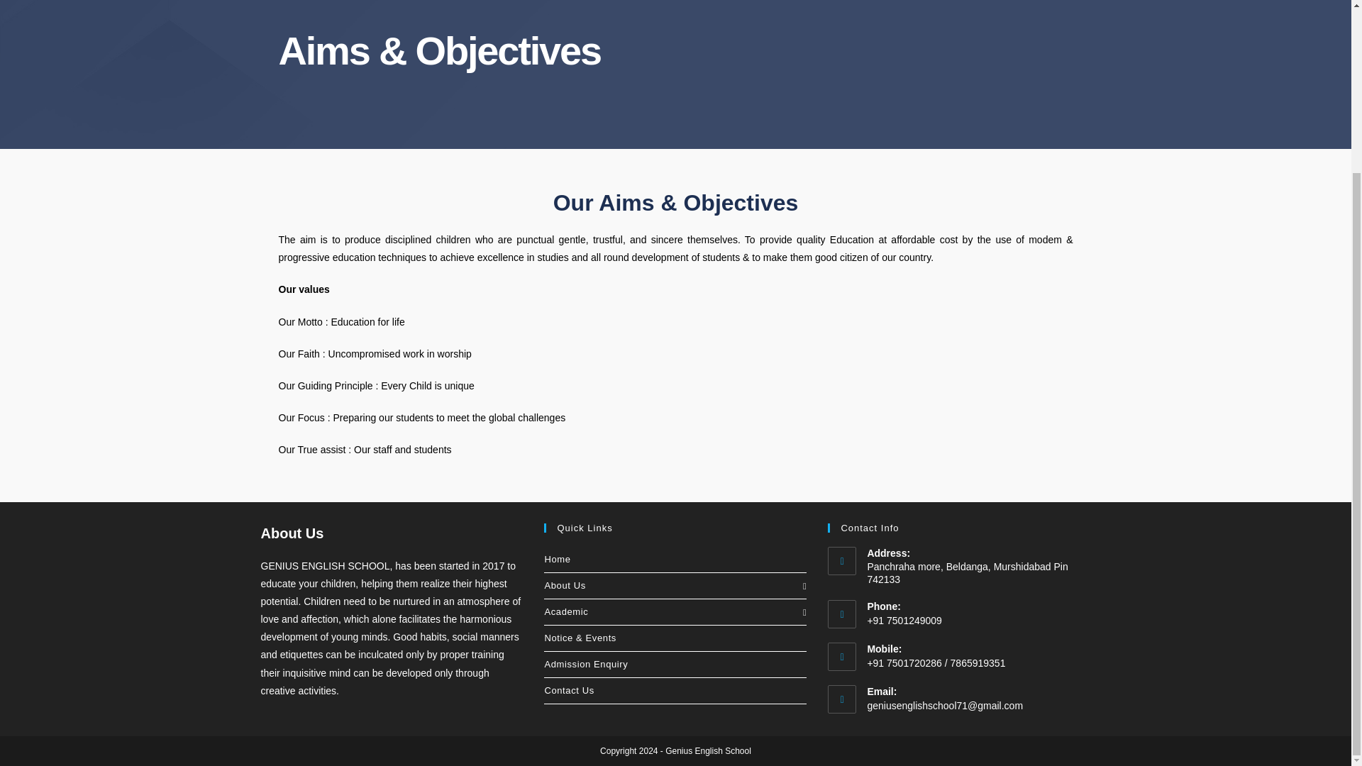 Image resolution: width=1362 pixels, height=766 pixels. What do you see at coordinates (675, 585) in the screenshot?
I see `About Us` at bounding box center [675, 585].